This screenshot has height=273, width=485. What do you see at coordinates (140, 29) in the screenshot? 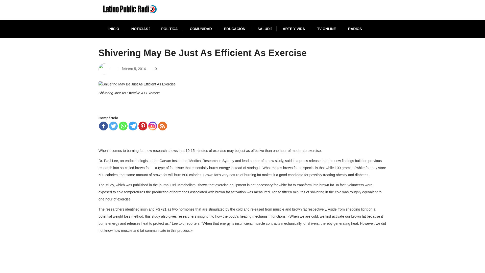
I see `NOTICIAS` at bounding box center [140, 29].